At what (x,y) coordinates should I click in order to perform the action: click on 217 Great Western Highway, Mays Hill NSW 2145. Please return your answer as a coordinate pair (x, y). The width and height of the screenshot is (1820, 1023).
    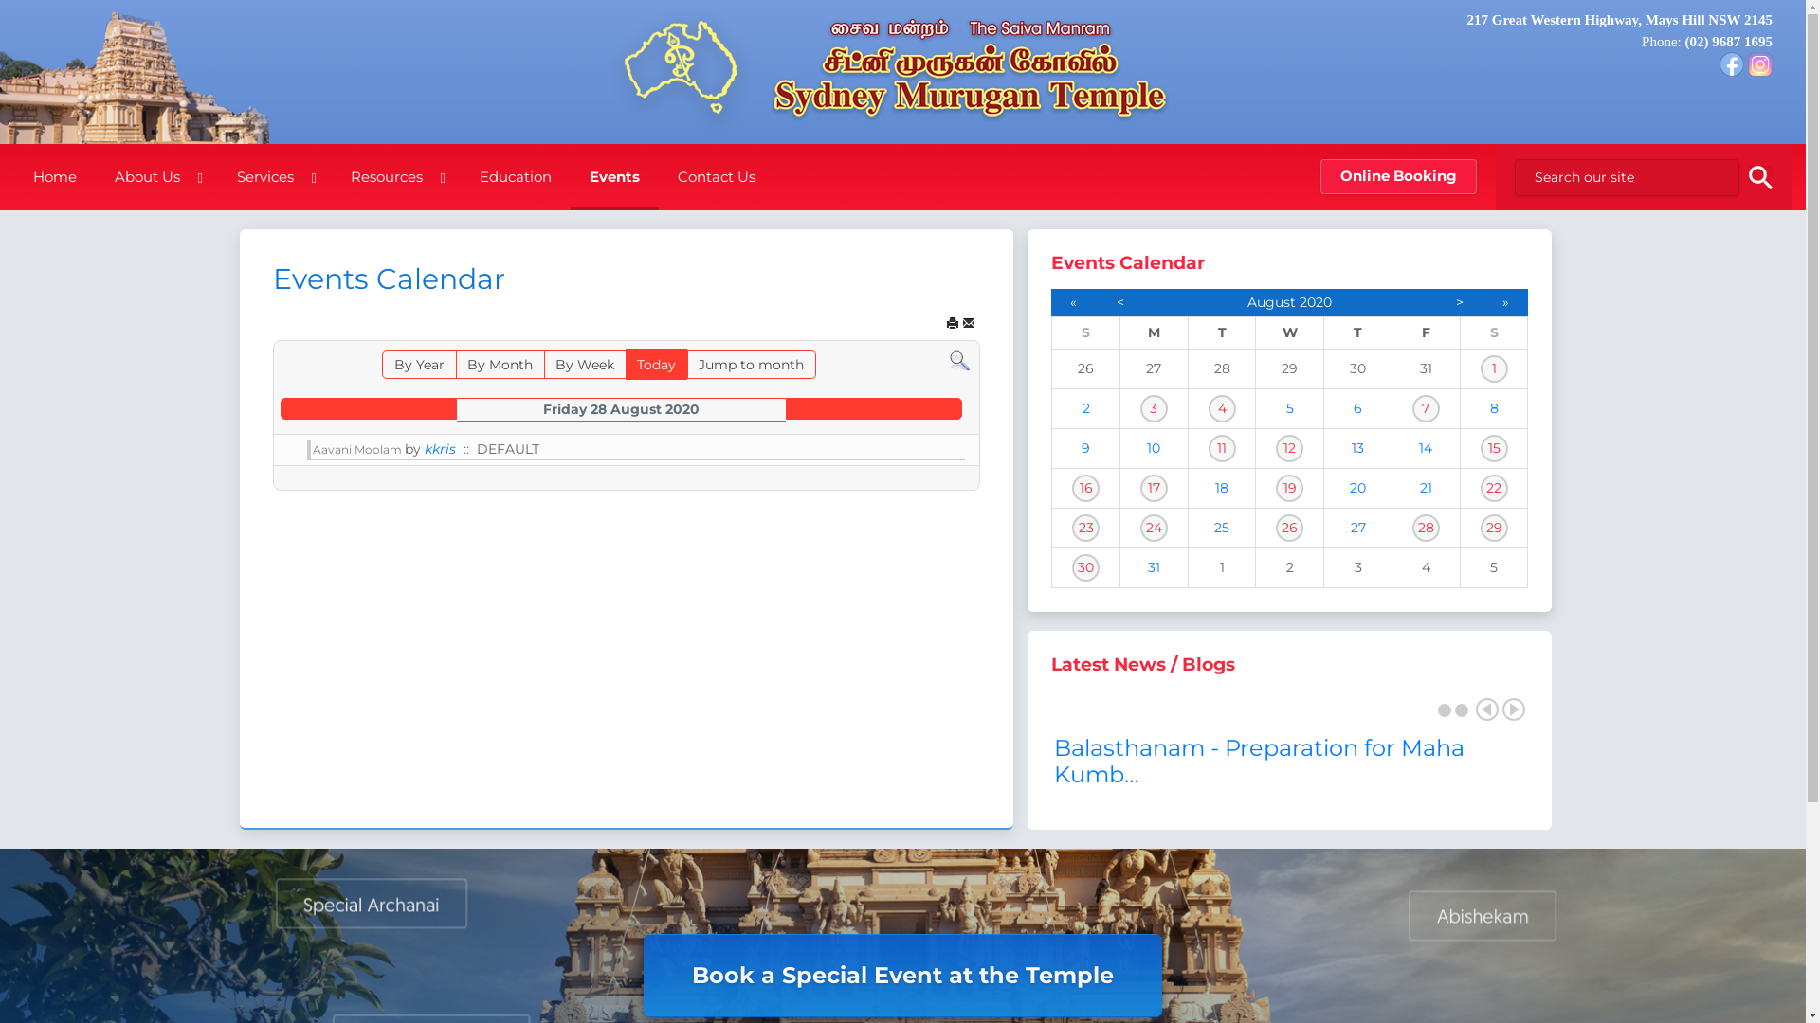
    Looking at the image, I should click on (1619, 20).